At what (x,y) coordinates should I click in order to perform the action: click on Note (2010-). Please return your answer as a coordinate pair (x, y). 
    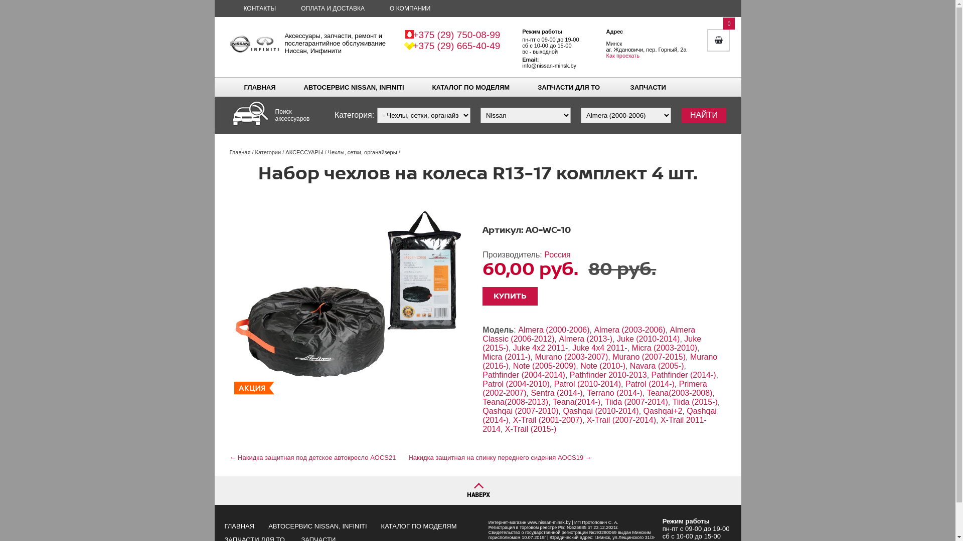
    Looking at the image, I should click on (603, 366).